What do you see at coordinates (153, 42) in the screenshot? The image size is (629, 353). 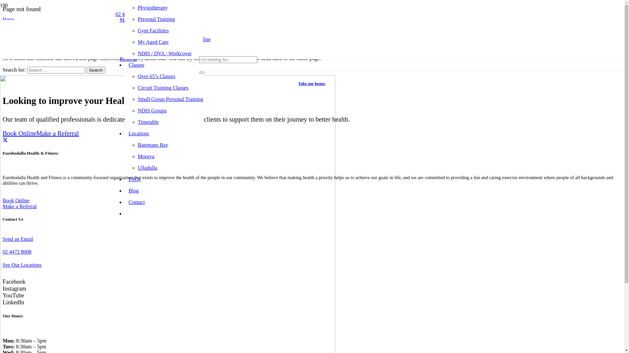 I see `My Aged Care` at bounding box center [153, 42].